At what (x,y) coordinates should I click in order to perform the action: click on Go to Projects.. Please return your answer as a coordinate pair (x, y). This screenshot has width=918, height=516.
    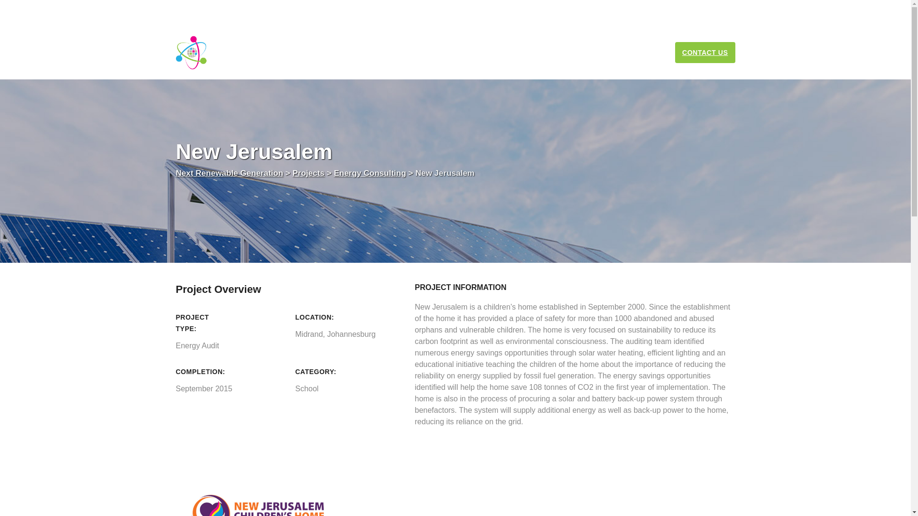
    Looking at the image, I should click on (309, 173).